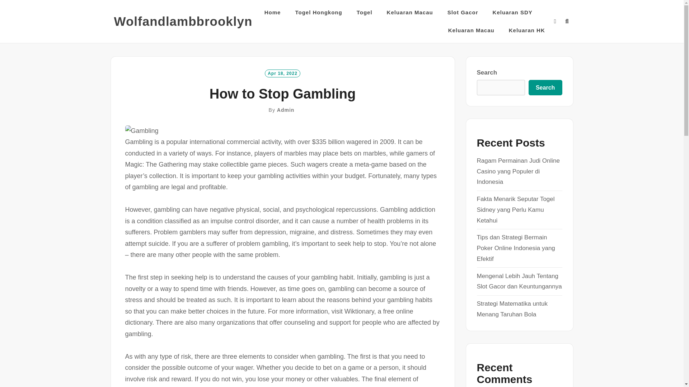 The height and width of the screenshot is (387, 689). What do you see at coordinates (472, 30) in the screenshot?
I see `Keluaran Macau` at bounding box center [472, 30].